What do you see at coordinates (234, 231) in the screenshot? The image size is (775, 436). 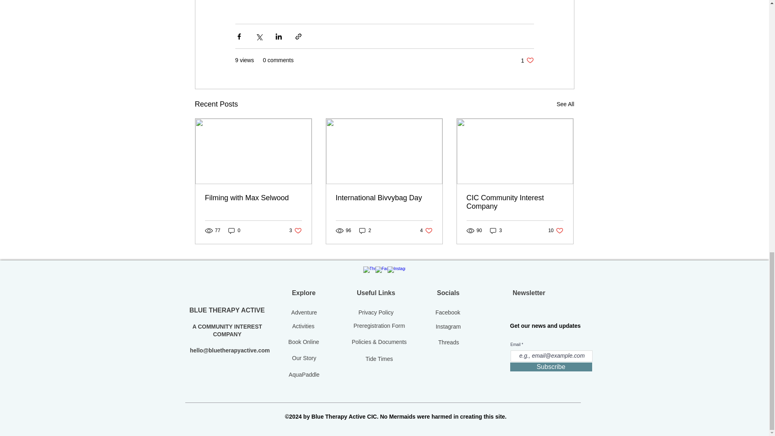 I see `0` at bounding box center [234, 231].